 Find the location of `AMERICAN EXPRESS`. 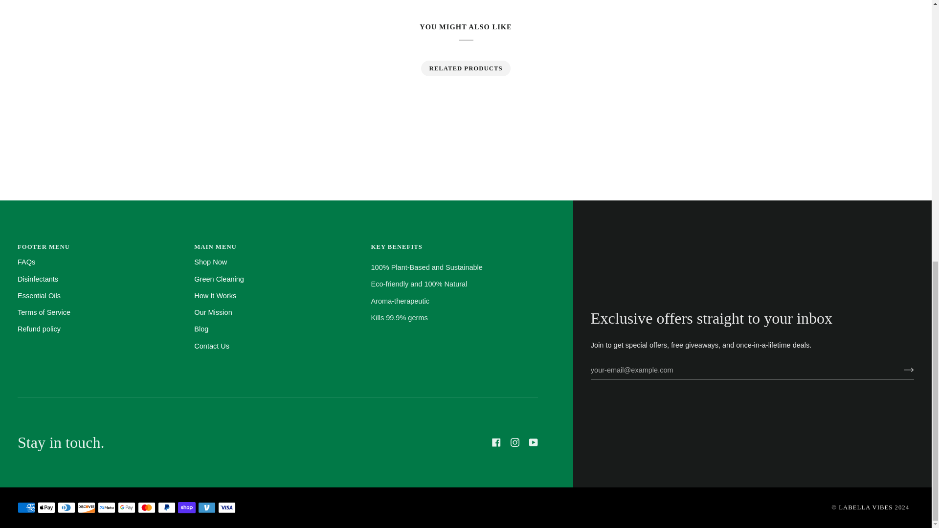

AMERICAN EXPRESS is located at coordinates (26, 507).